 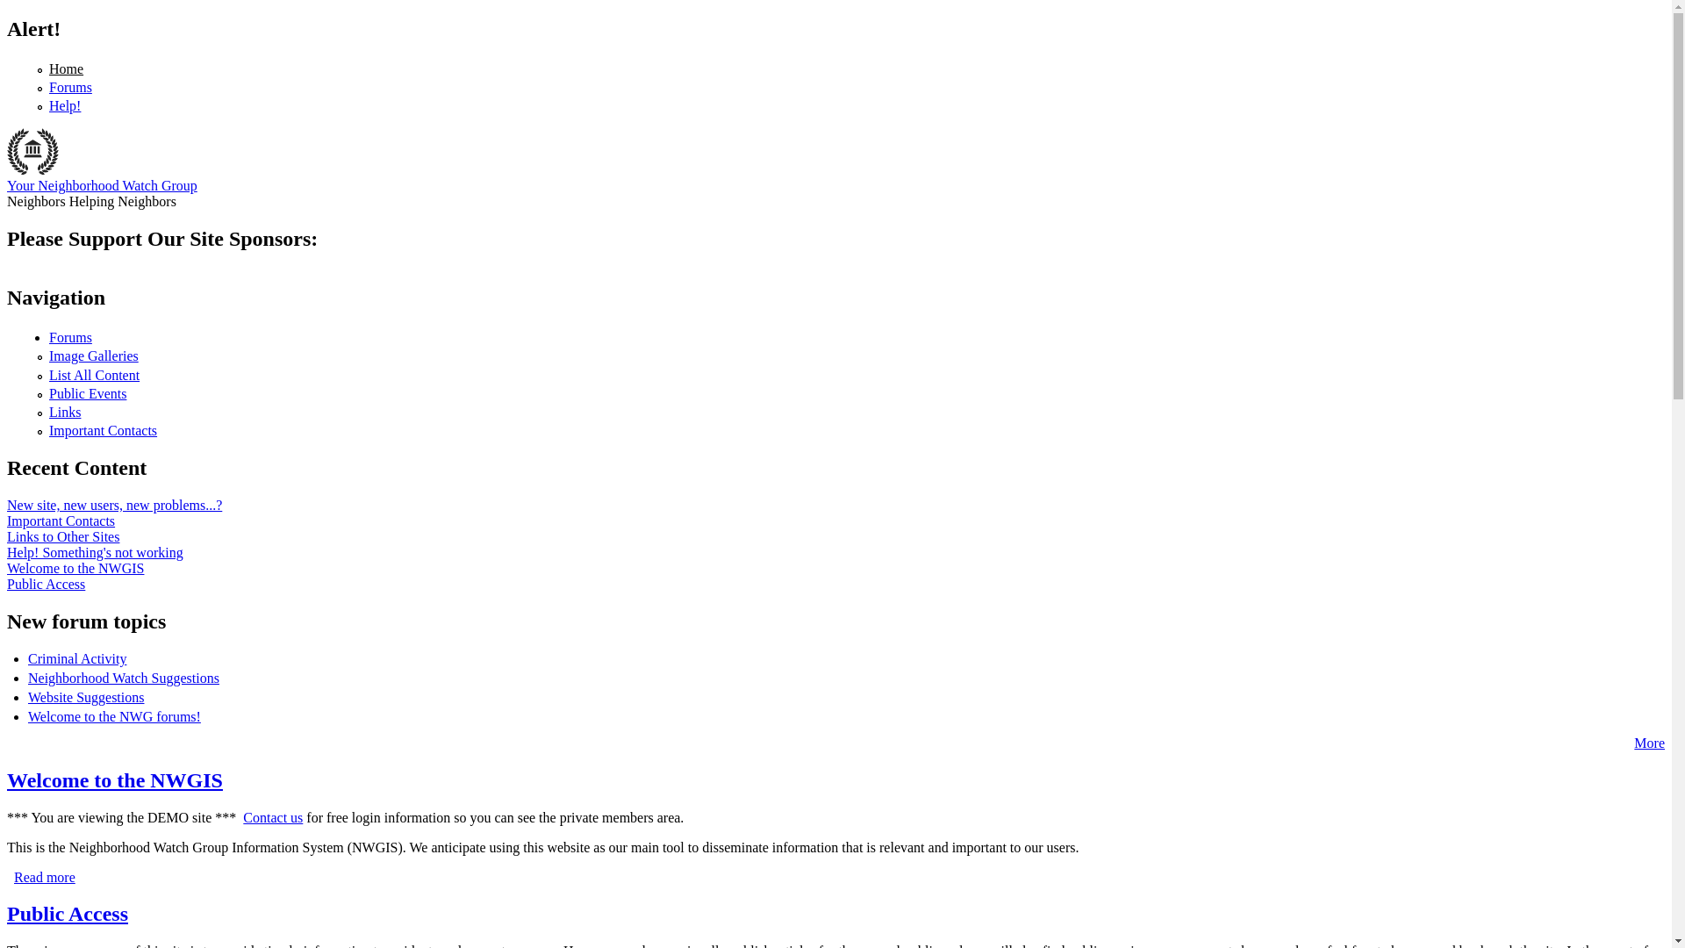 What do you see at coordinates (124, 678) in the screenshot?
I see `Neighborhood Watch Suggestions` at bounding box center [124, 678].